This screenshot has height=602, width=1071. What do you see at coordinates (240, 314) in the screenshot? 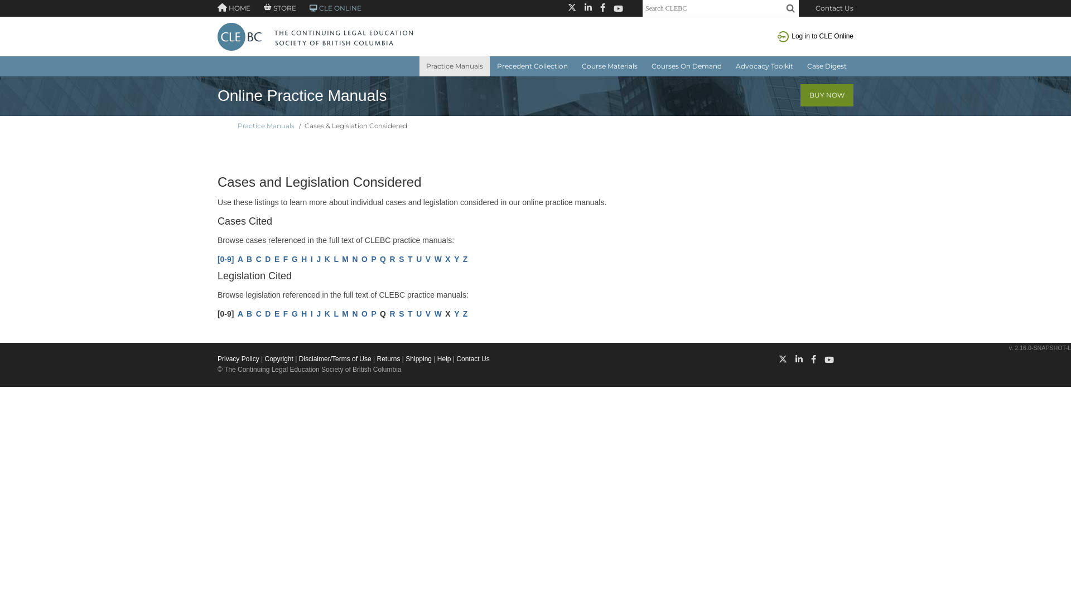
I see `A` at bounding box center [240, 314].